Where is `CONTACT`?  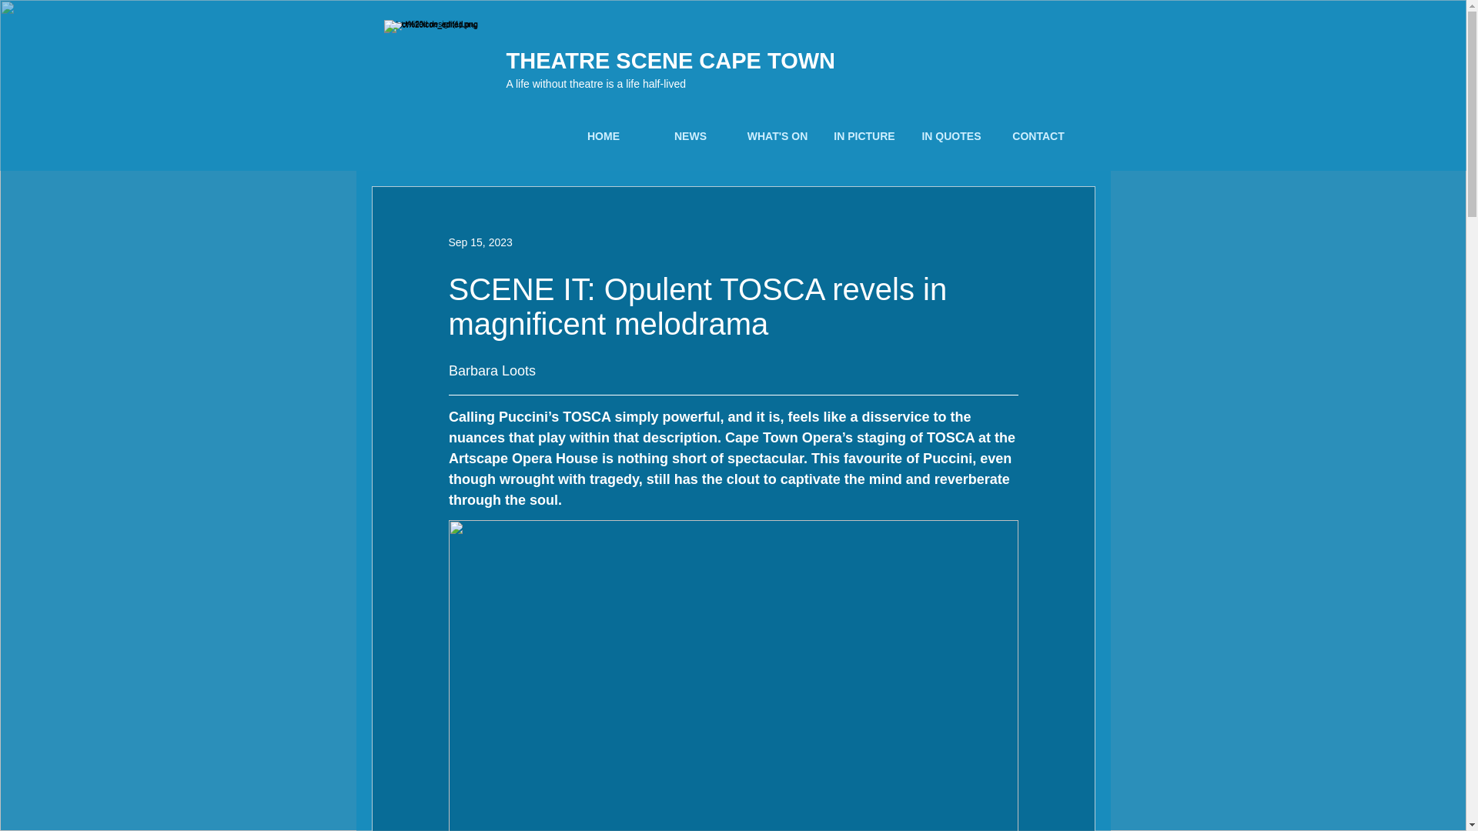
CONTACT is located at coordinates (1038, 136).